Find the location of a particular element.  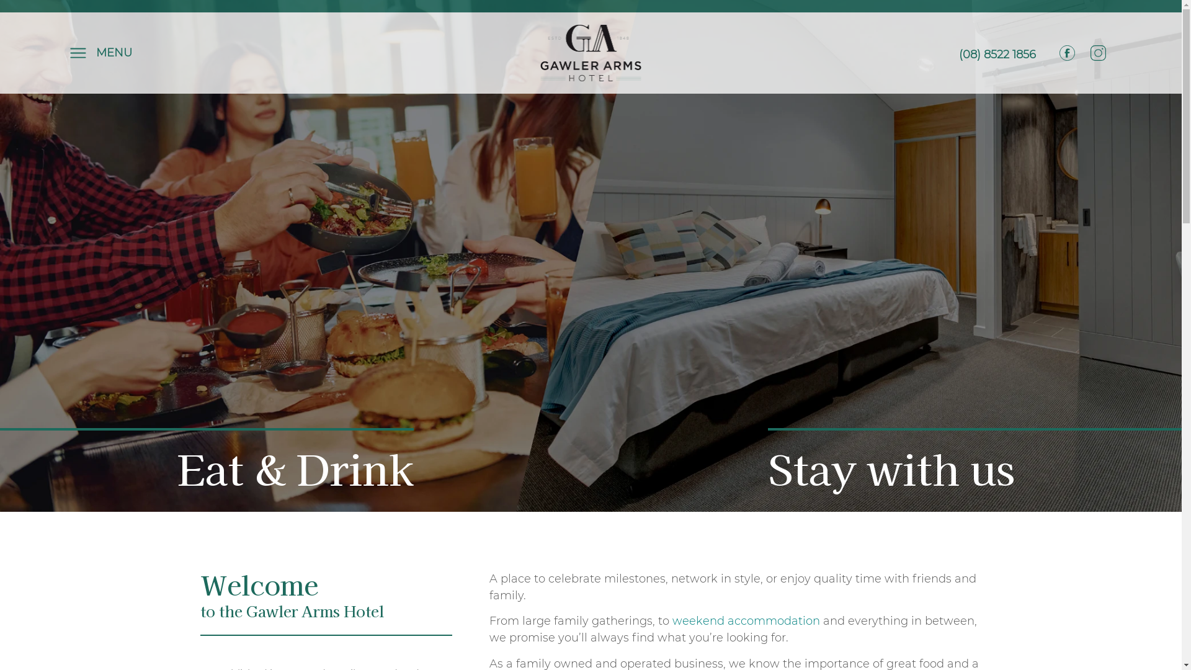

Eat & Drink is located at coordinates (295, 468).